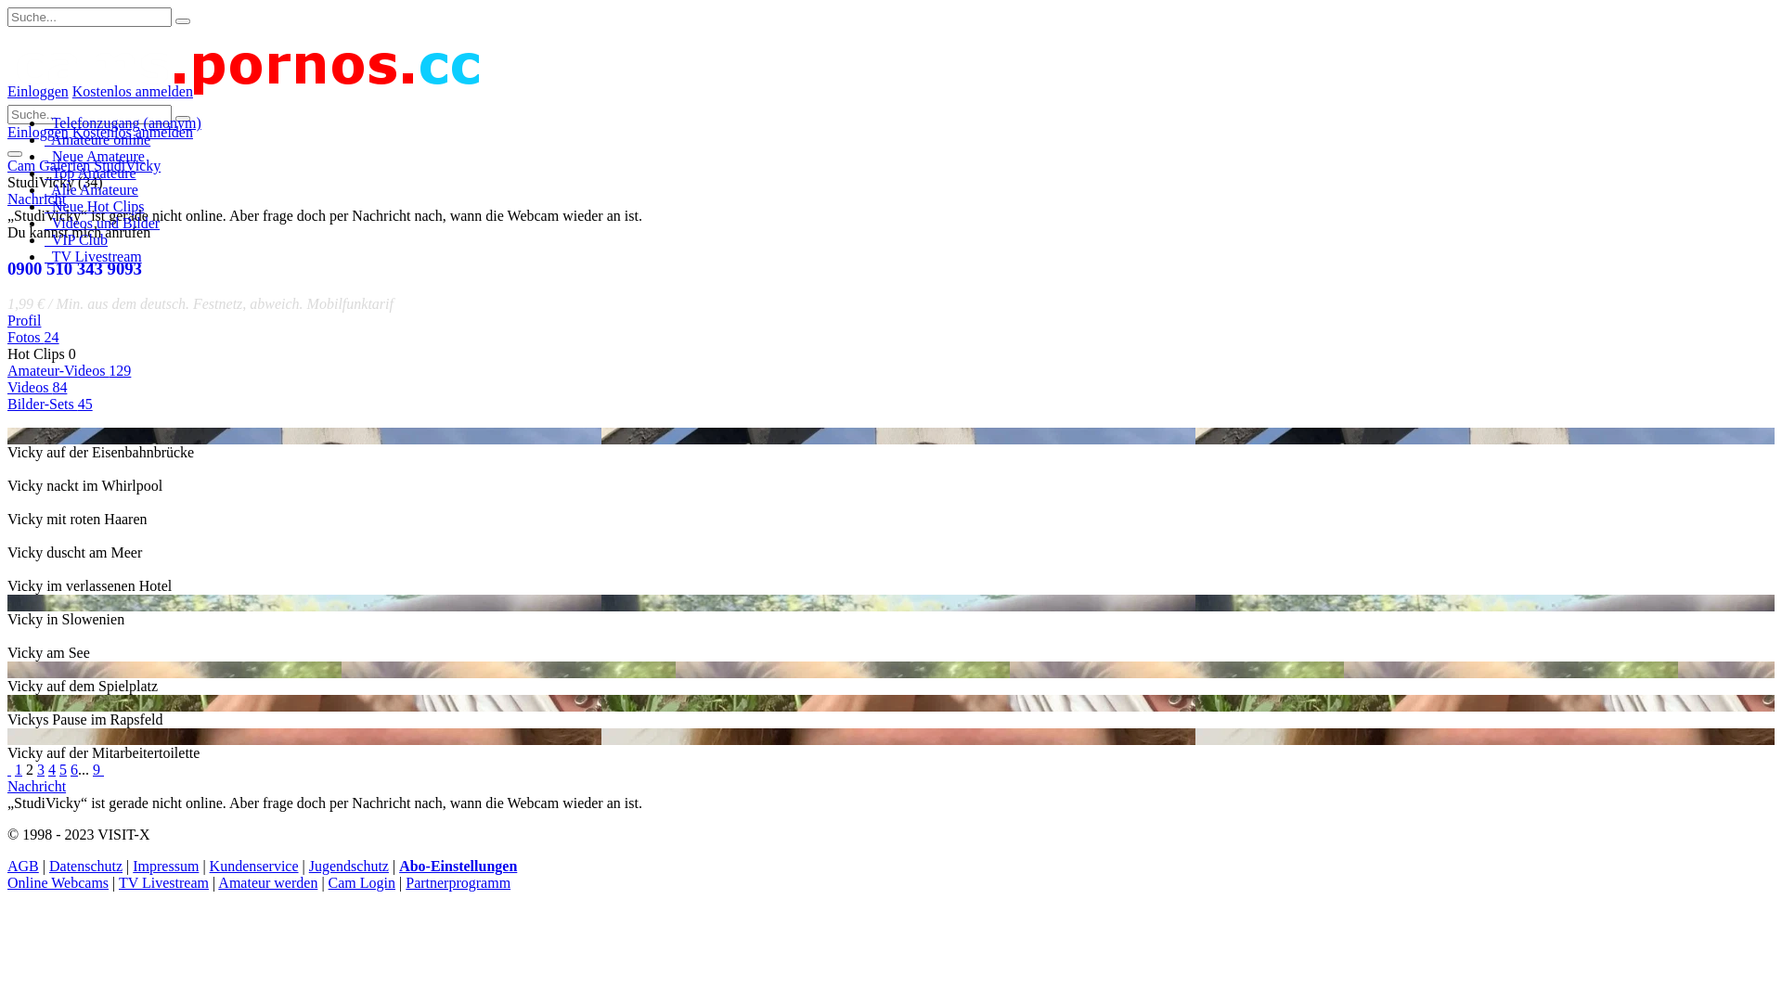 Image resolution: width=1782 pixels, height=1002 pixels. Describe the element at coordinates (38, 132) in the screenshot. I see `Einloggen` at that location.